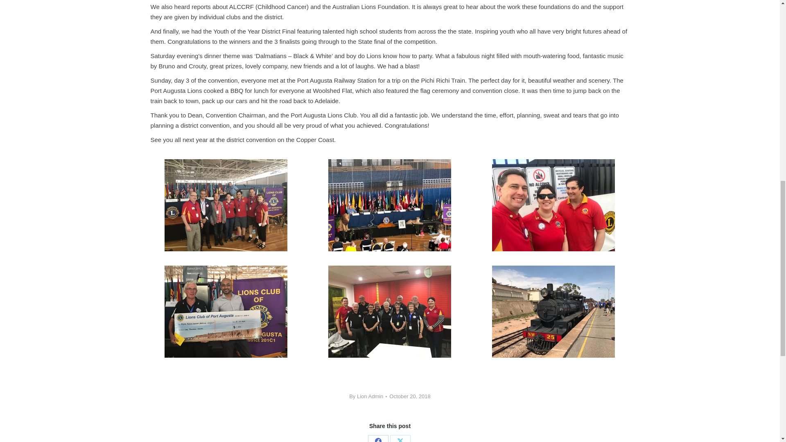 The height and width of the screenshot is (442, 786). What do you see at coordinates (390, 205) in the screenshot?
I see `convention-hall` at bounding box center [390, 205].